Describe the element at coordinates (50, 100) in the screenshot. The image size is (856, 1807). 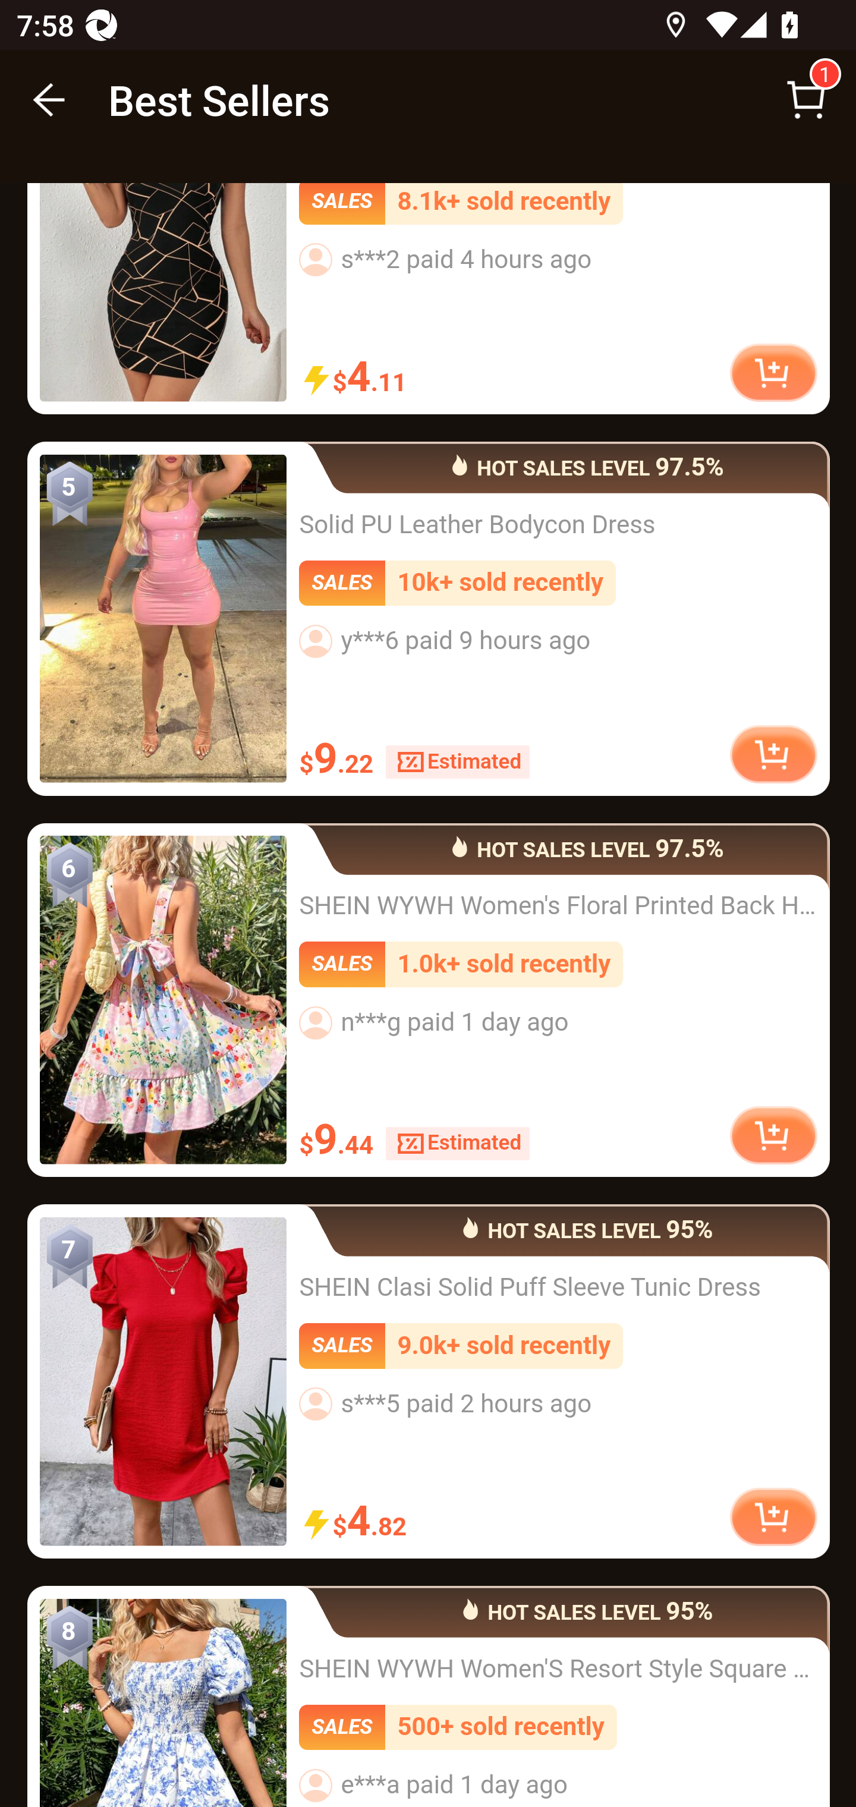
I see `BACK` at that location.